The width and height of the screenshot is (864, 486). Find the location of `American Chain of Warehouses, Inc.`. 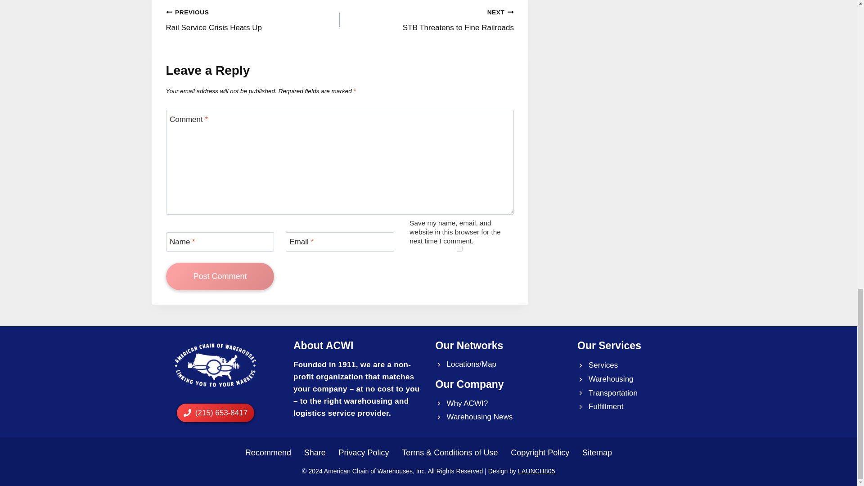

American Chain of Warehouses, Inc. is located at coordinates (462, 404).